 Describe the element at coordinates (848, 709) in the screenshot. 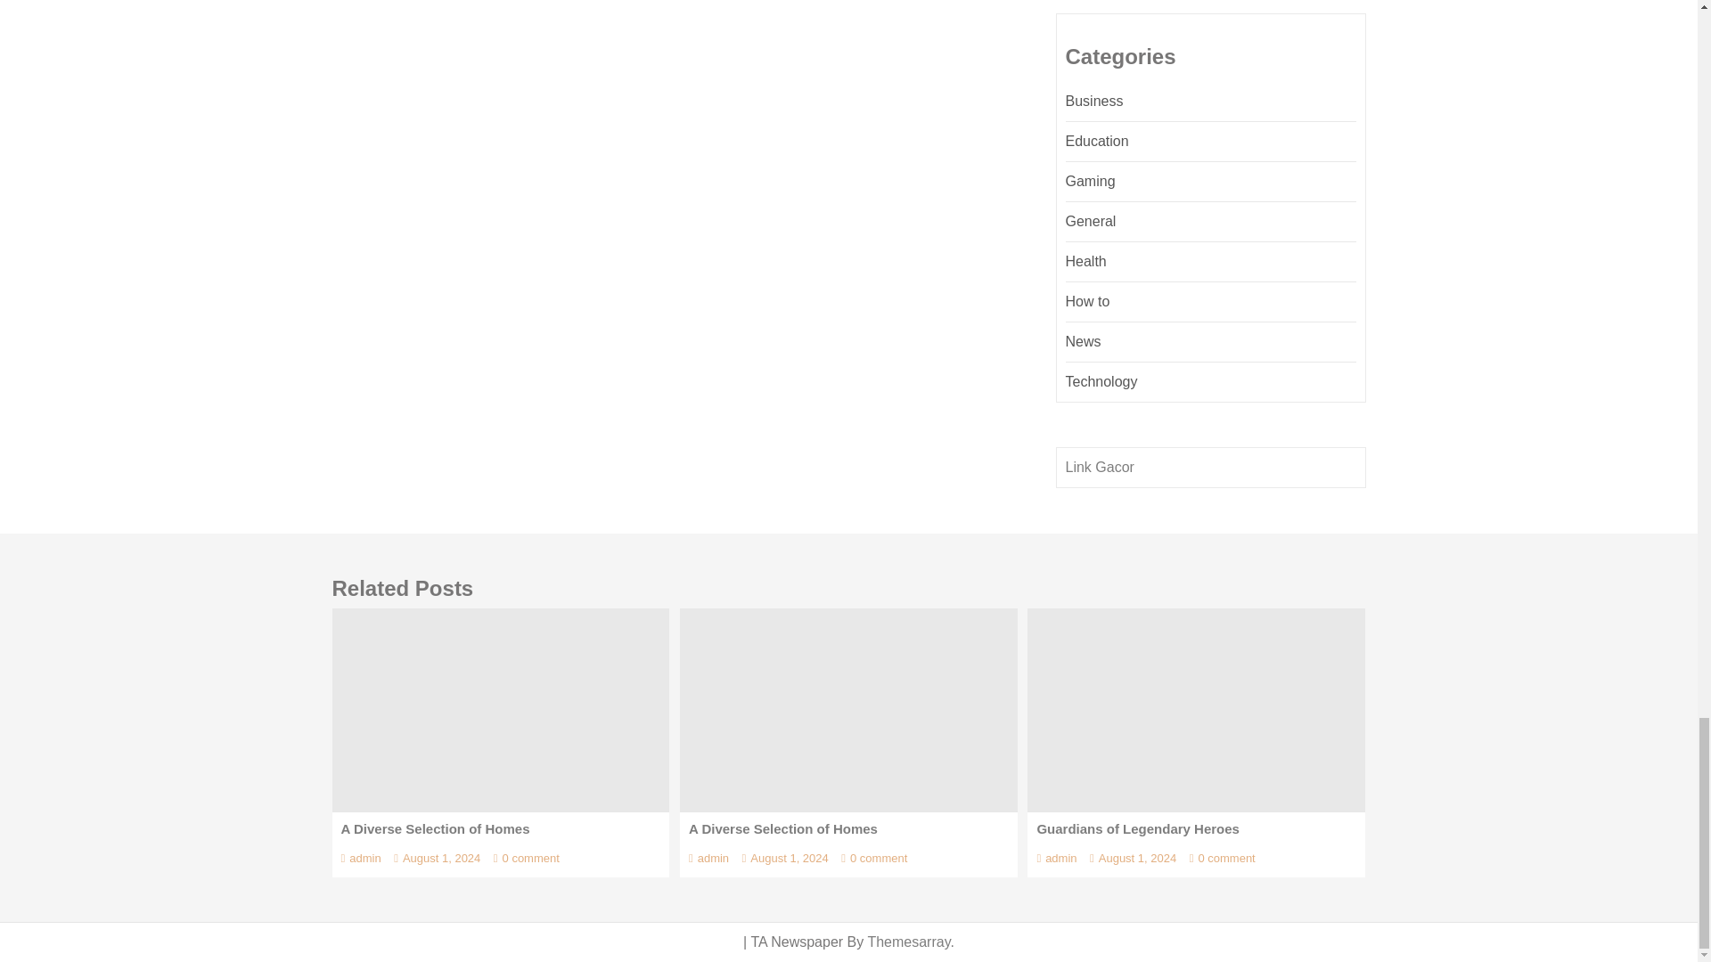

I see `A Diverse Selection of Homes` at that location.